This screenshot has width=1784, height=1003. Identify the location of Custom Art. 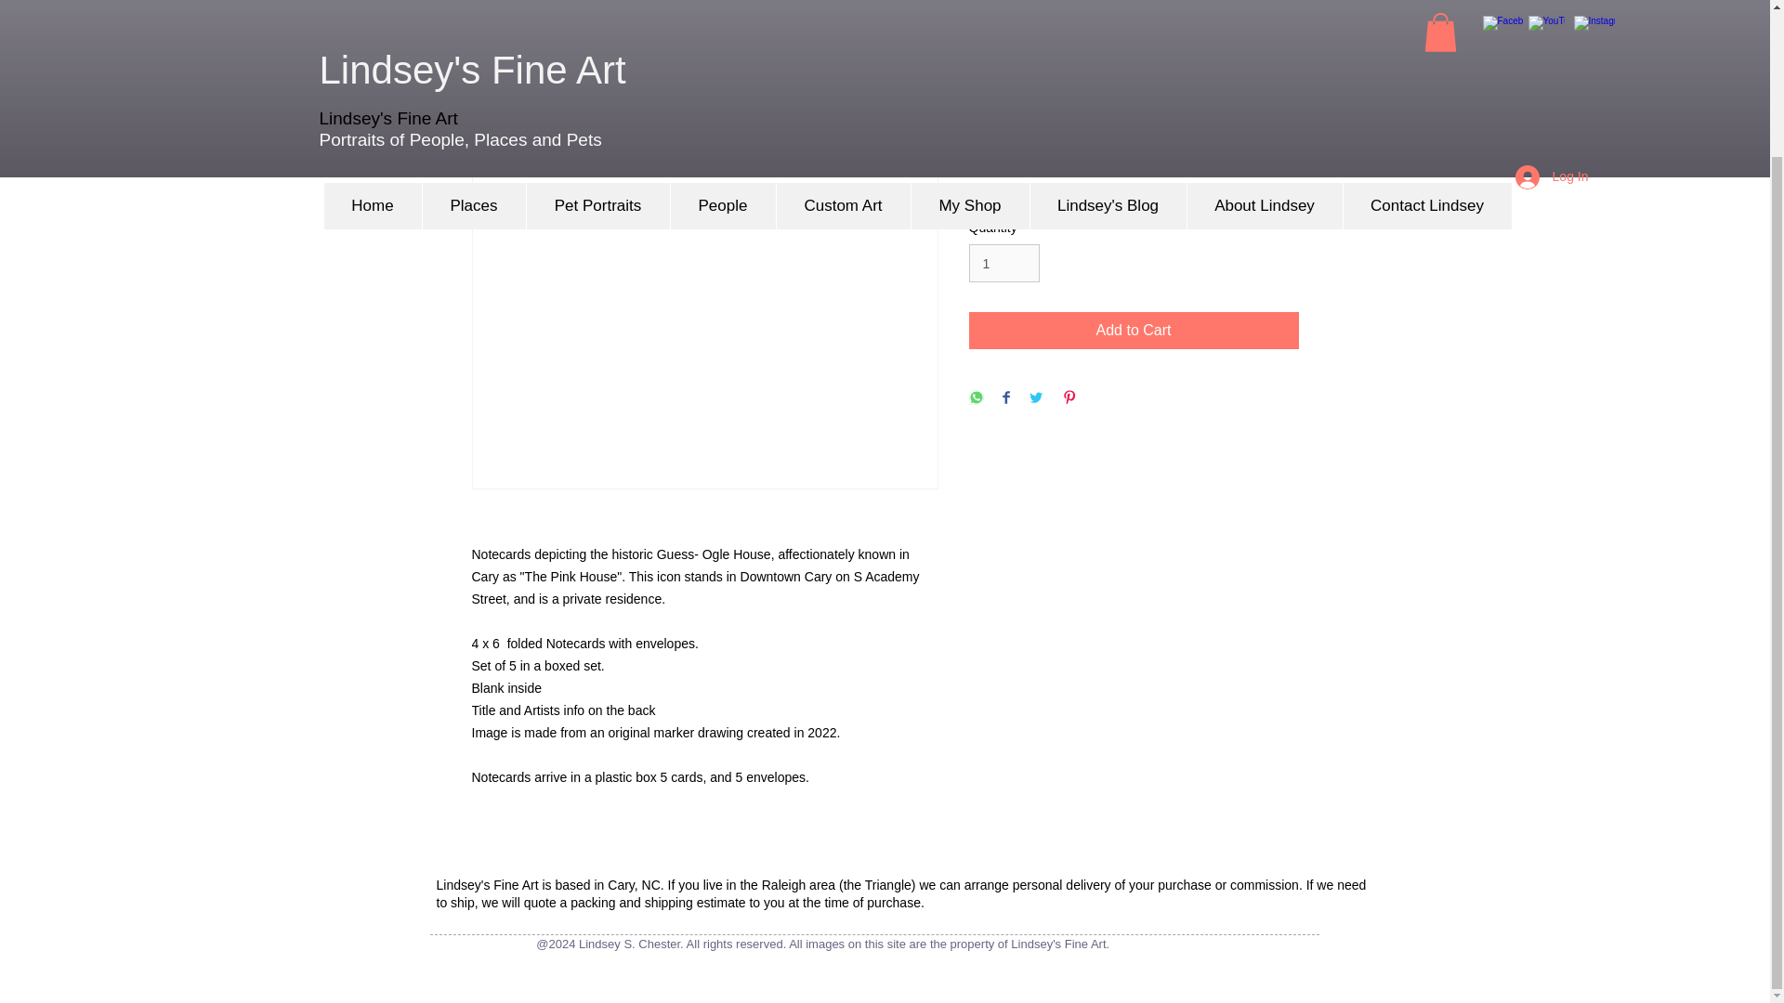
(842, 33).